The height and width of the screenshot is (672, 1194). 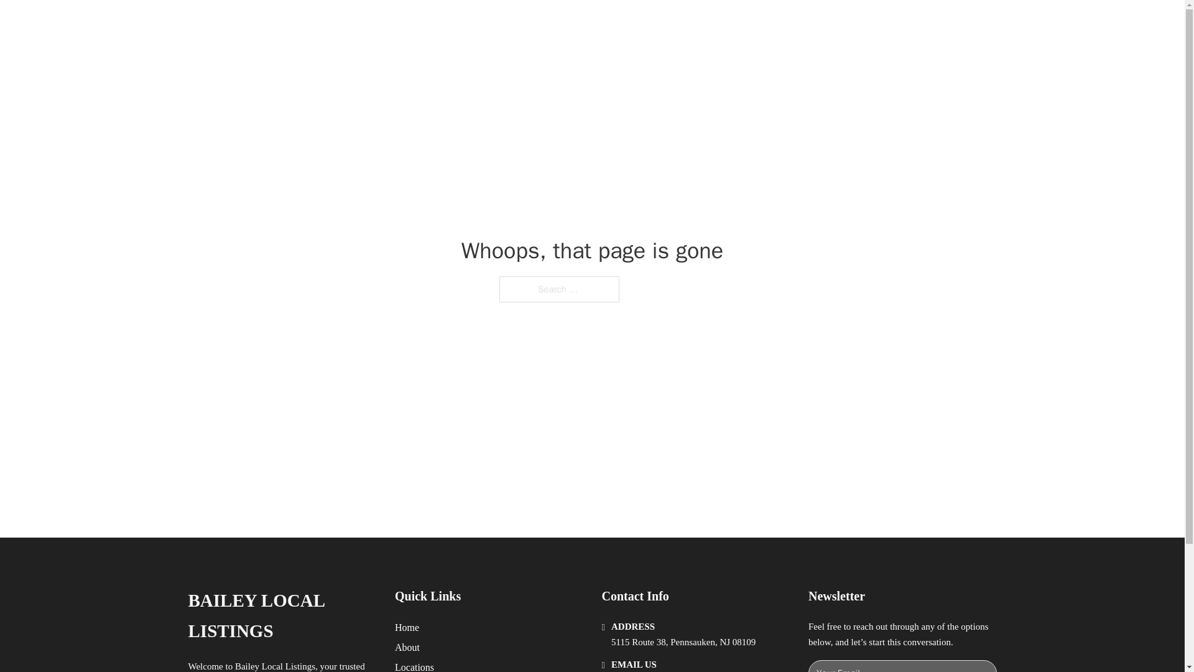 I want to click on BAILEY LOCAL LISTINGS, so click(x=281, y=616).